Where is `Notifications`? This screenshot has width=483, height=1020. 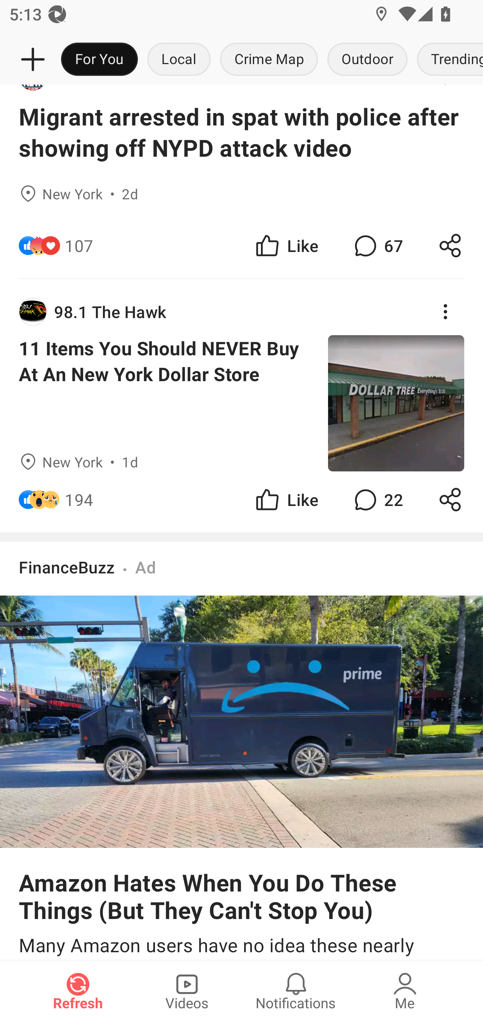 Notifications is located at coordinates (296, 990).